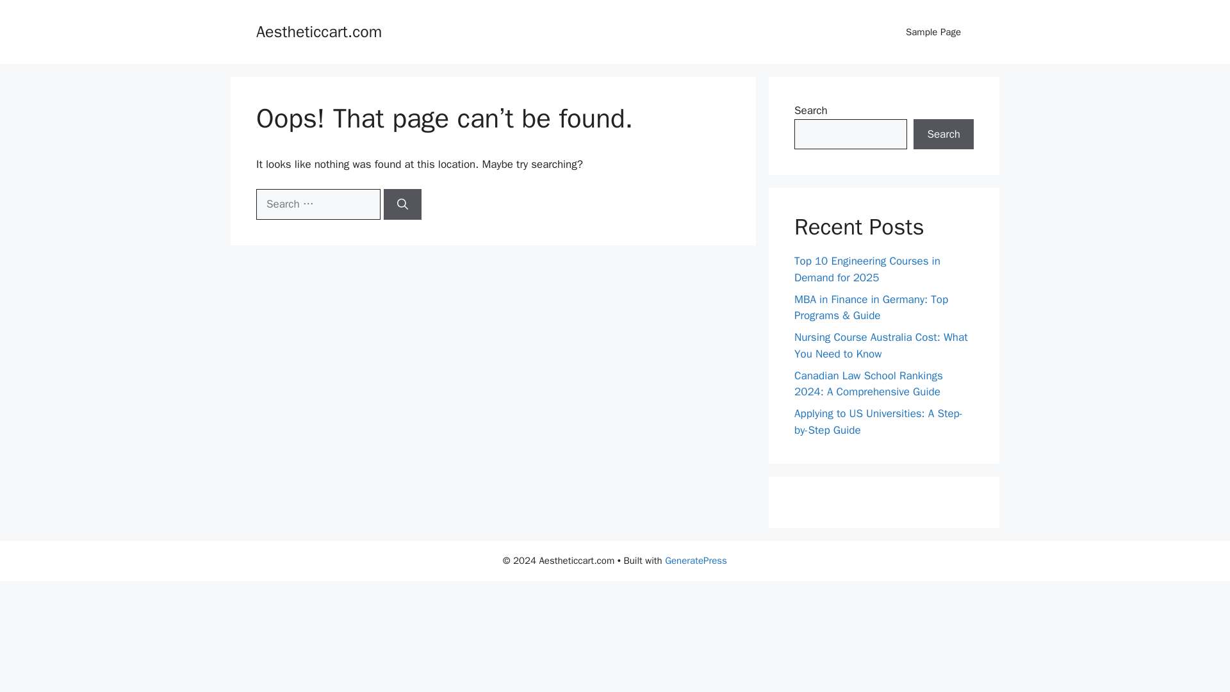 The height and width of the screenshot is (692, 1230). What do you see at coordinates (696, 561) in the screenshot?
I see `GeneratePress` at bounding box center [696, 561].